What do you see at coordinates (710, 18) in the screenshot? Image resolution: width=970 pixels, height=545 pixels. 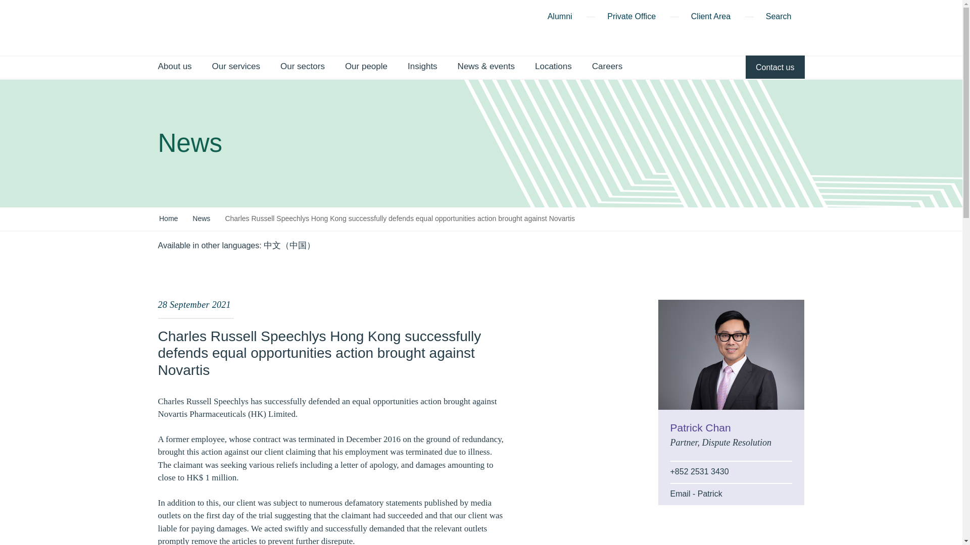 I see `Client Area` at bounding box center [710, 18].